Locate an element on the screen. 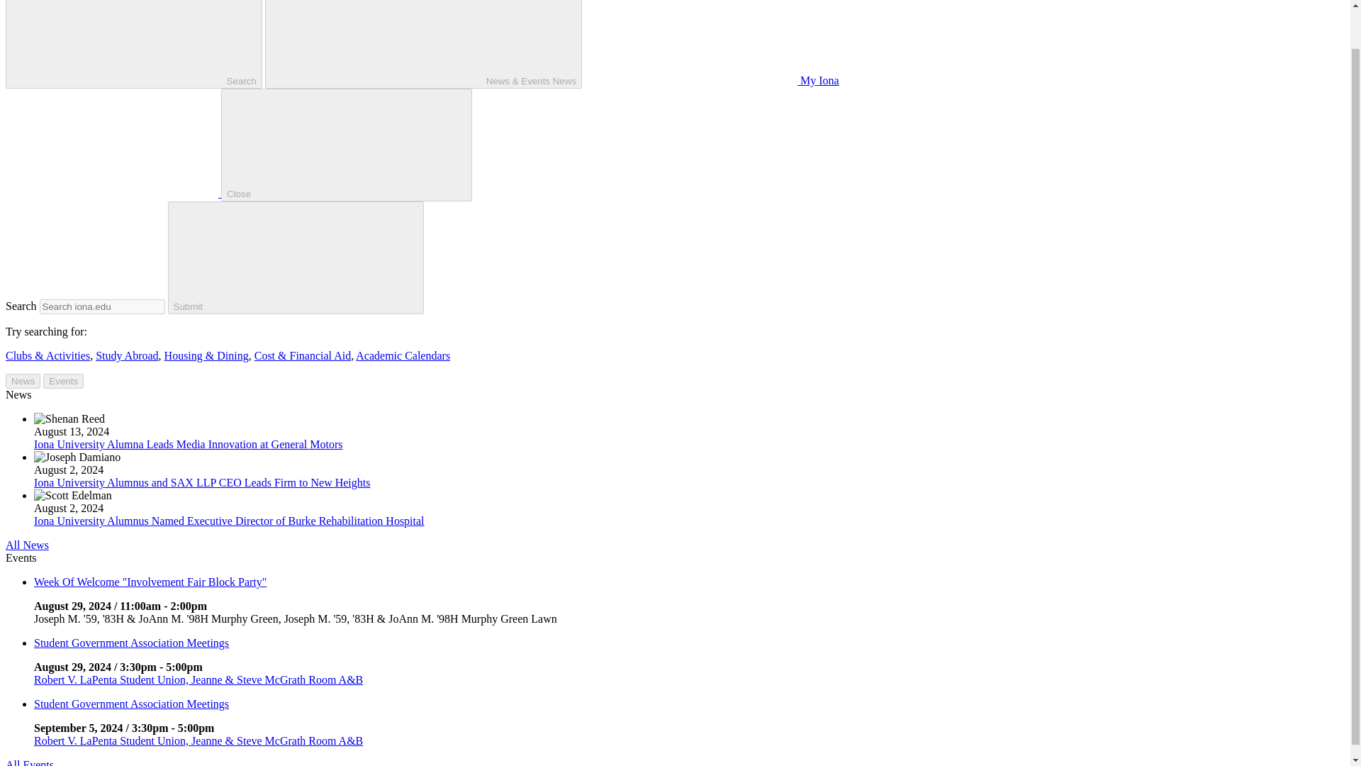 Image resolution: width=1361 pixels, height=766 pixels. Academic Calendars is located at coordinates (403, 355).